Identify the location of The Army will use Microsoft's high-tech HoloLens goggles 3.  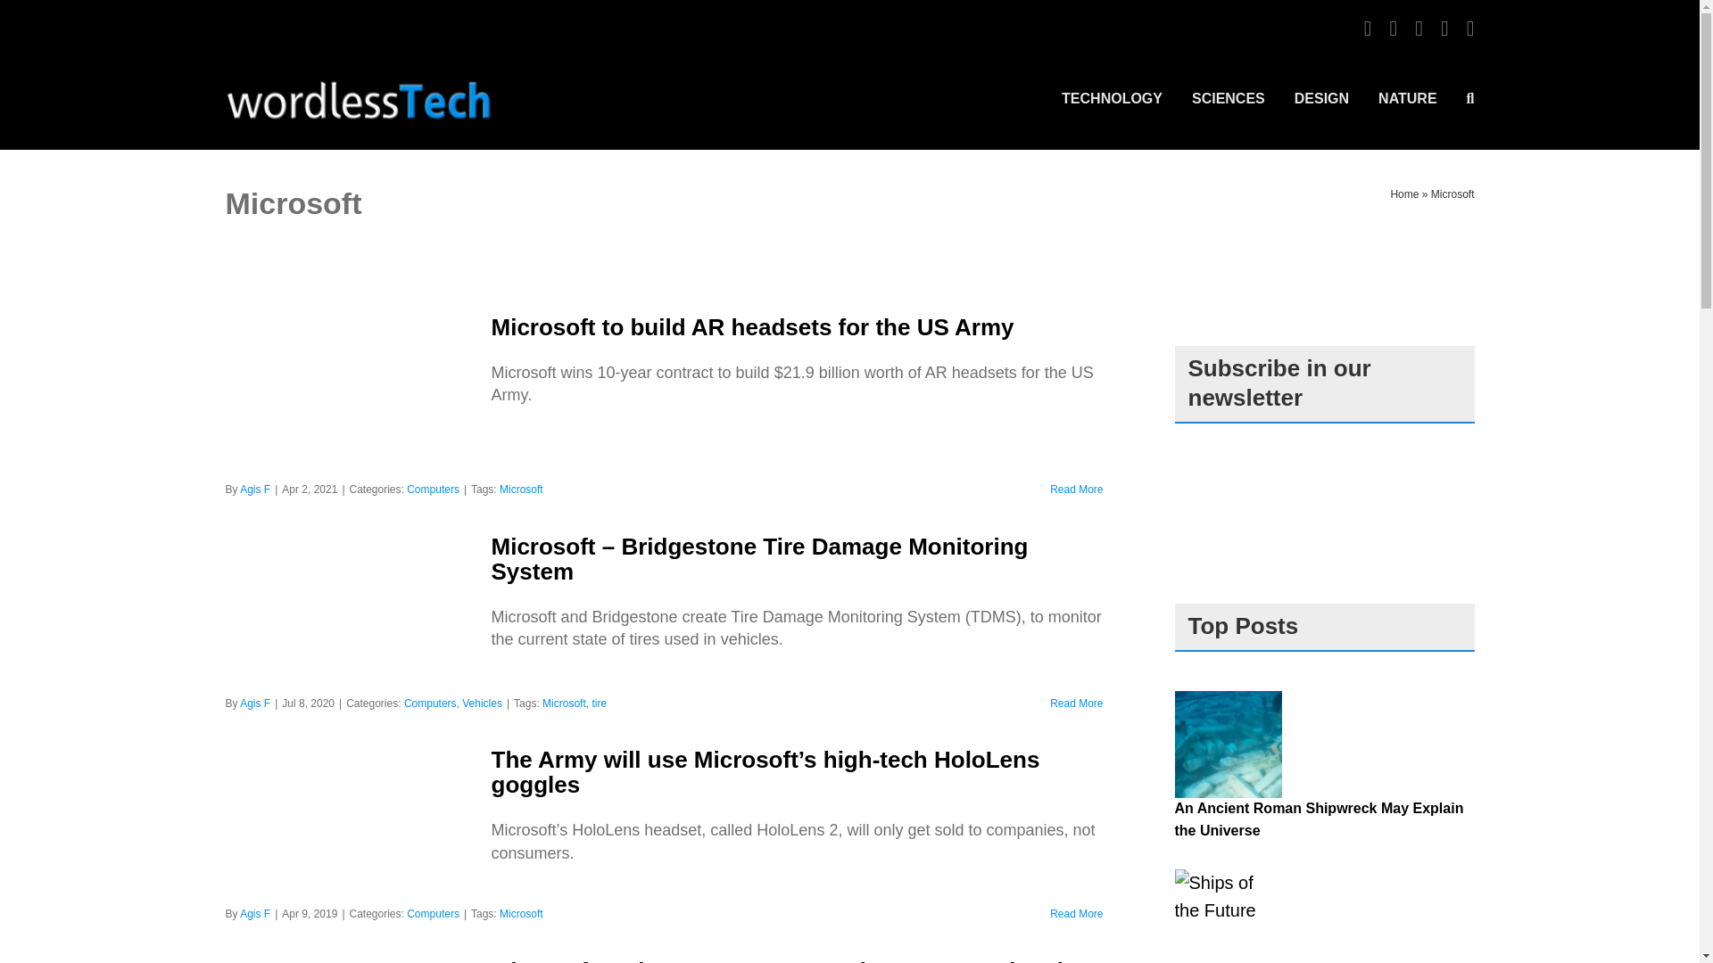
(351, 822).